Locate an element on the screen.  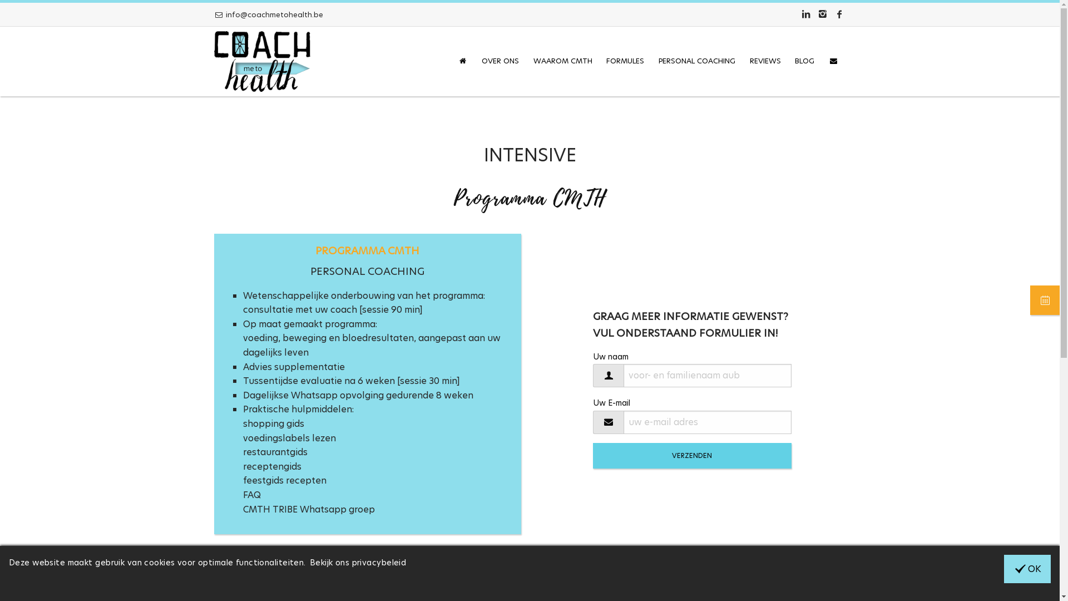
 OK is located at coordinates (1027, 569).